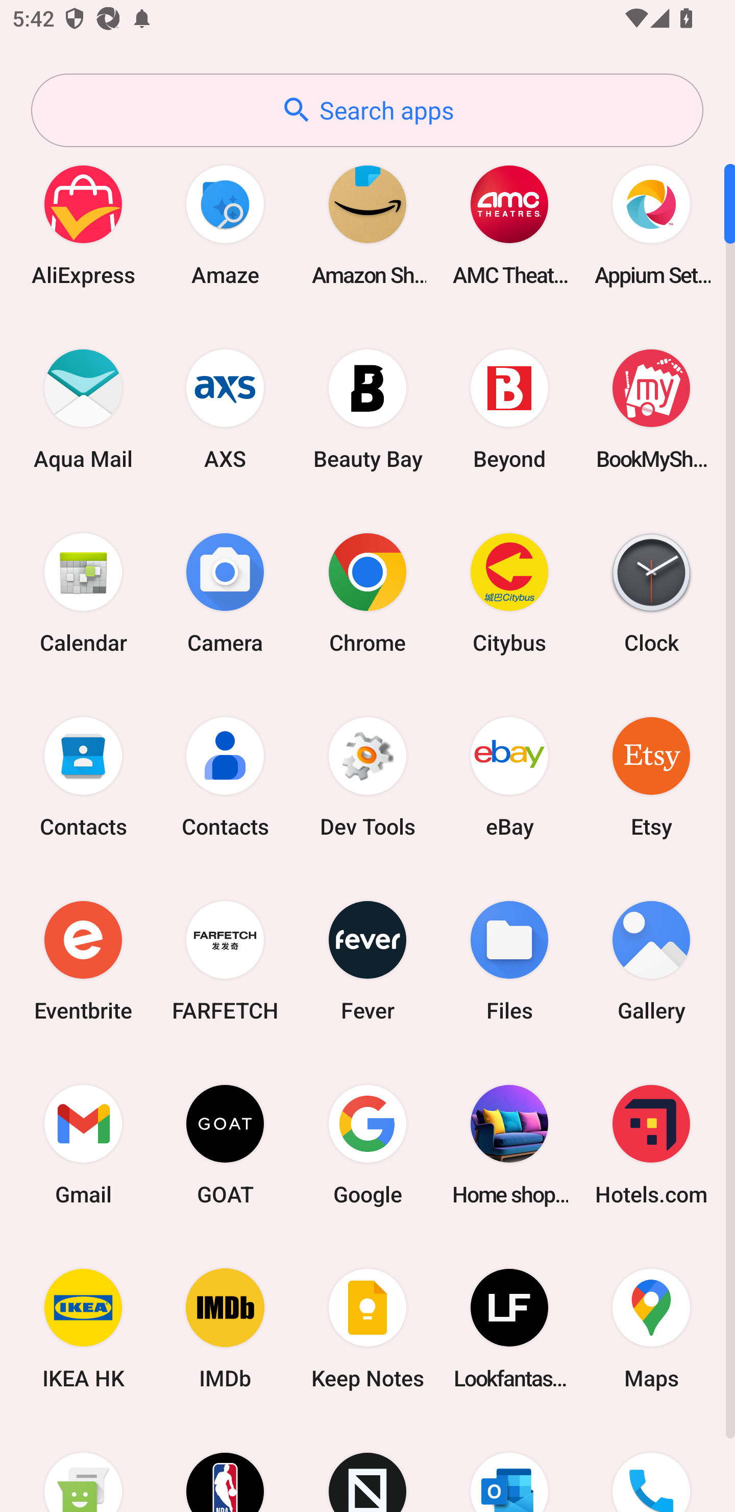 This screenshot has width=735, height=1512. I want to click on Beyond, so click(509, 409).